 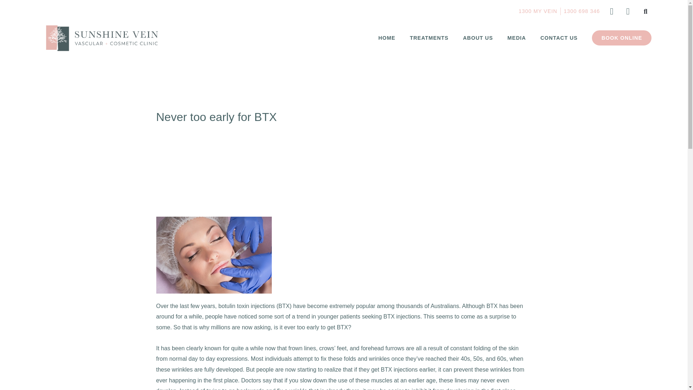 What do you see at coordinates (478, 38) in the screenshot?
I see `ABOUT US` at bounding box center [478, 38].